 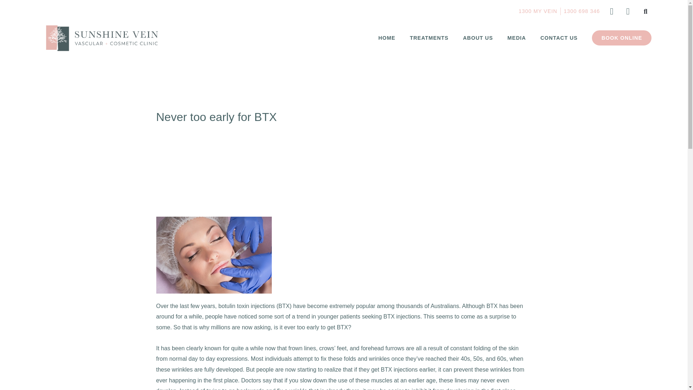 What do you see at coordinates (478, 38) in the screenshot?
I see `ABOUT US` at bounding box center [478, 38].